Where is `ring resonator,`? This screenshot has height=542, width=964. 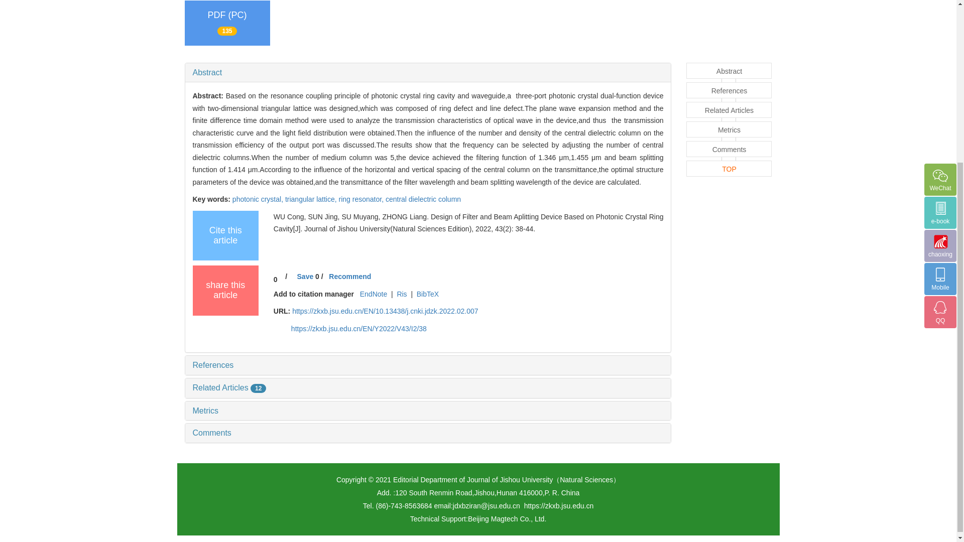
ring resonator, is located at coordinates (363, 199).